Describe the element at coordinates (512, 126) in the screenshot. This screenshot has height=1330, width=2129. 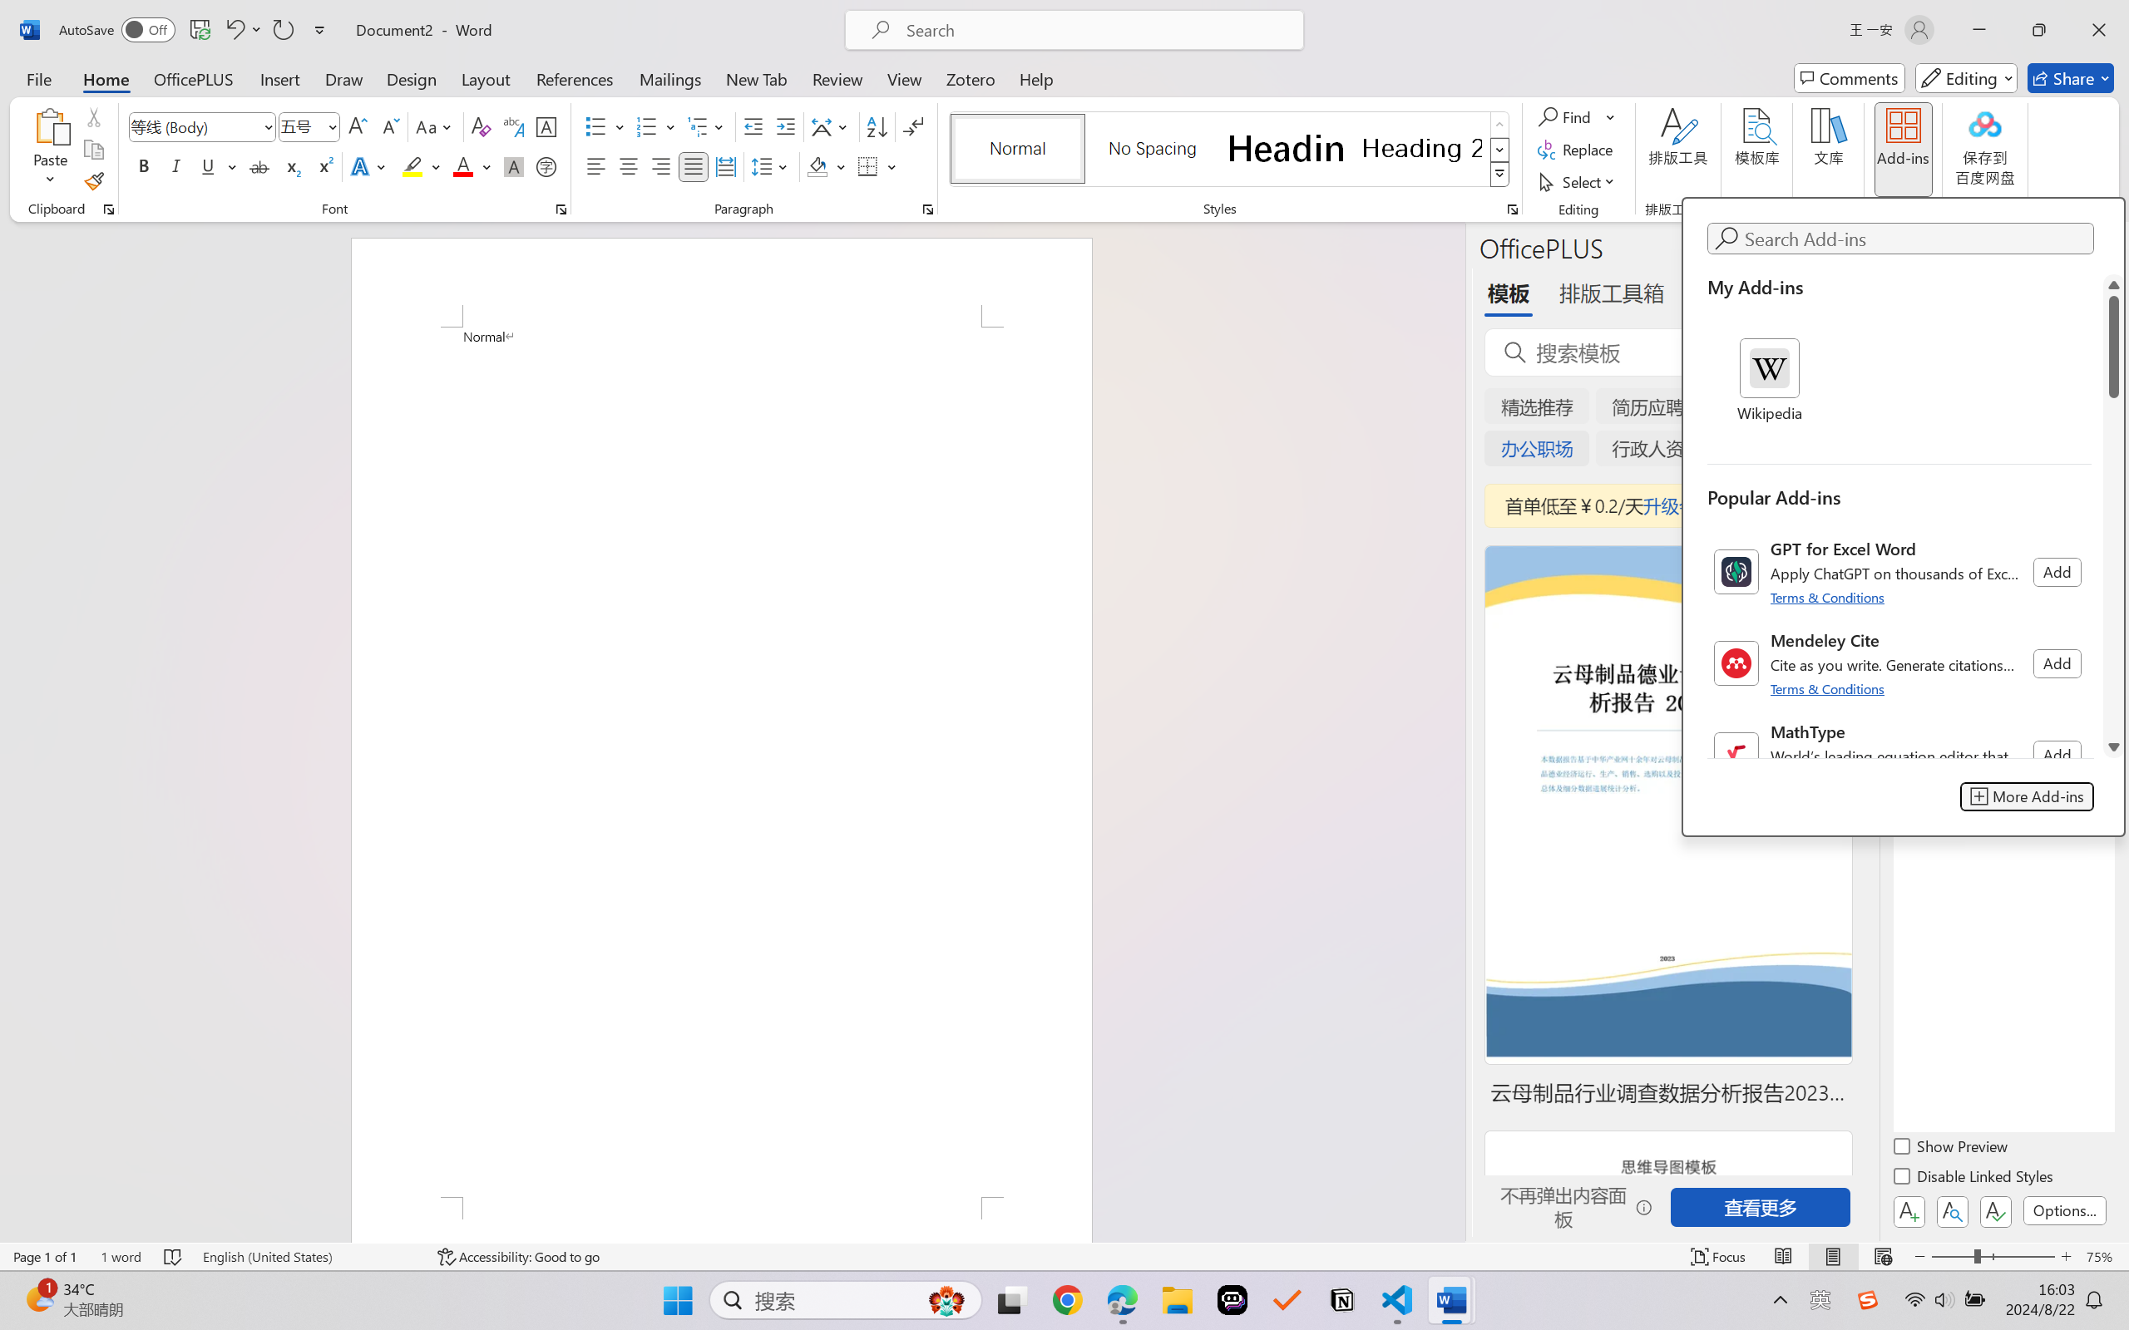
I see `Phonetic Guide...` at that location.